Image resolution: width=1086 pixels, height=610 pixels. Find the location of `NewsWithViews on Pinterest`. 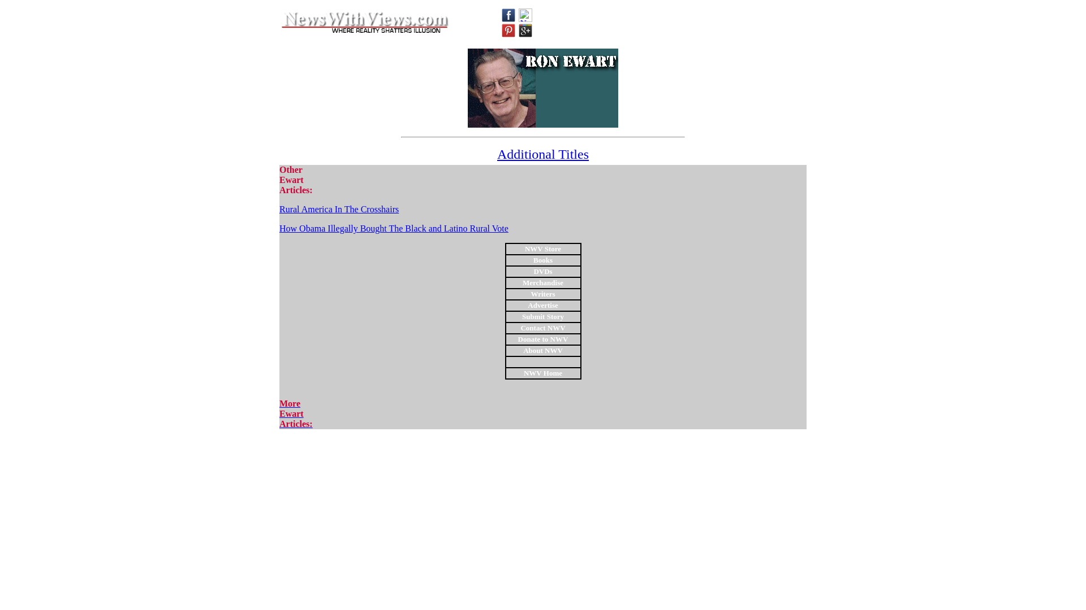

NewsWithViews on Pinterest is located at coordinates (508, 30).